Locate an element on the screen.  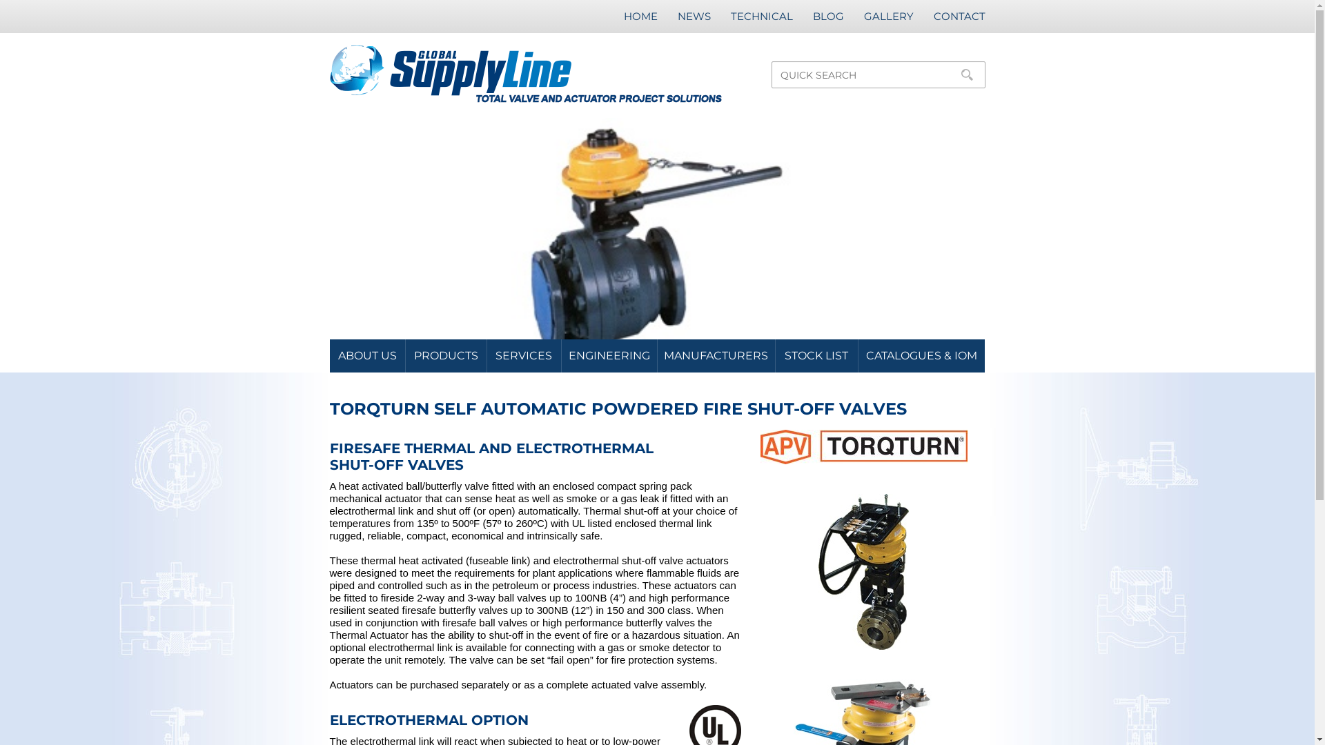
PRODUCTS is located at coordinates (445, 356).